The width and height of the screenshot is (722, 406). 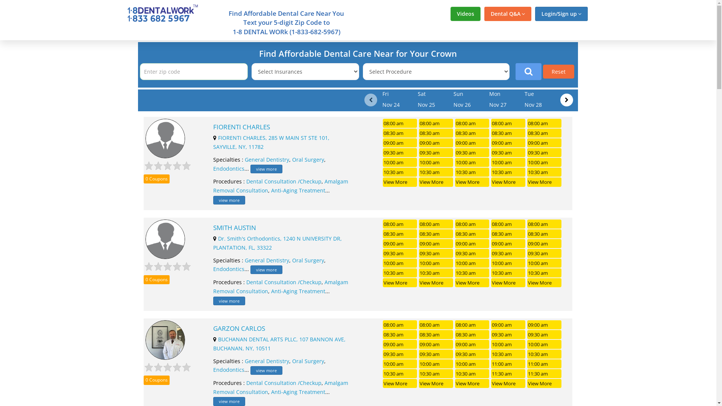 What do you see at coordinates (508, 14) in the screenshot?
I see `Dental Q&A` at bounding box center [508, 14].